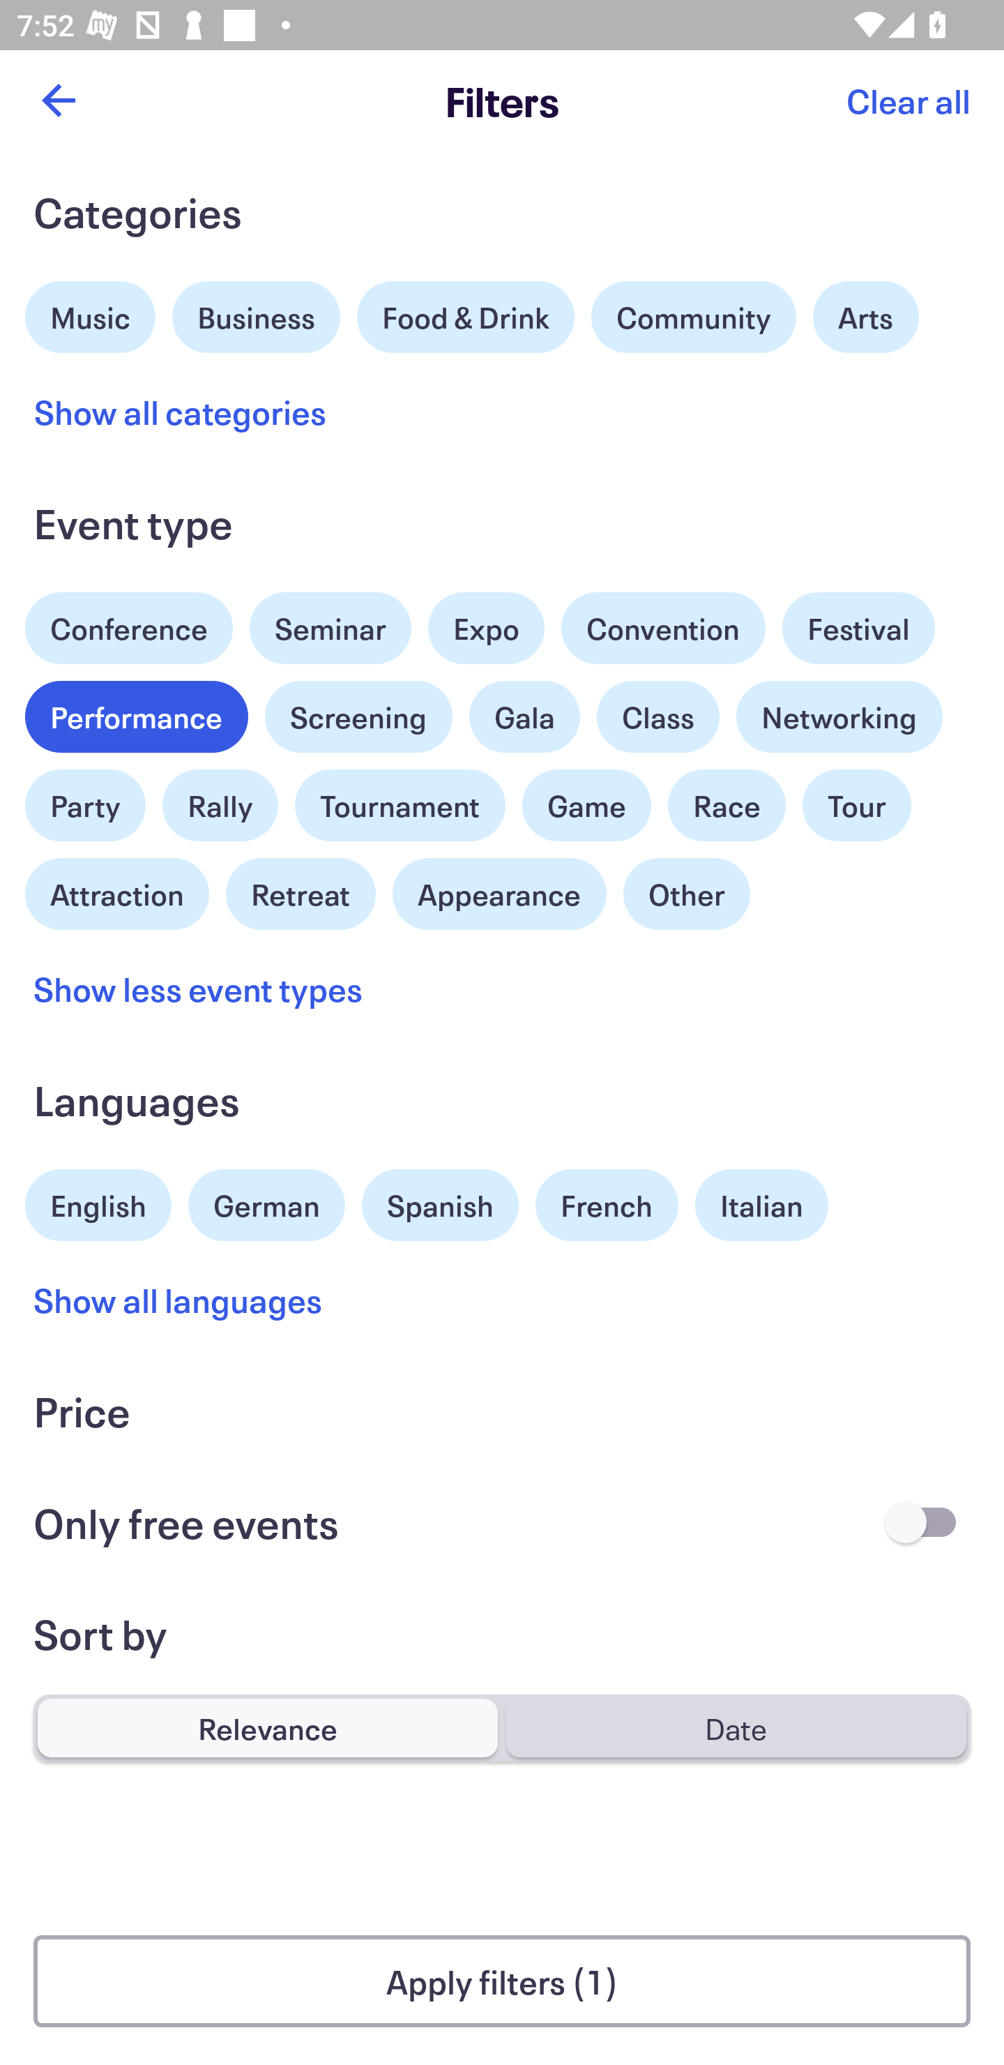 The image size is (1004, 2065). I want to click on Festival, so click(858, 622).